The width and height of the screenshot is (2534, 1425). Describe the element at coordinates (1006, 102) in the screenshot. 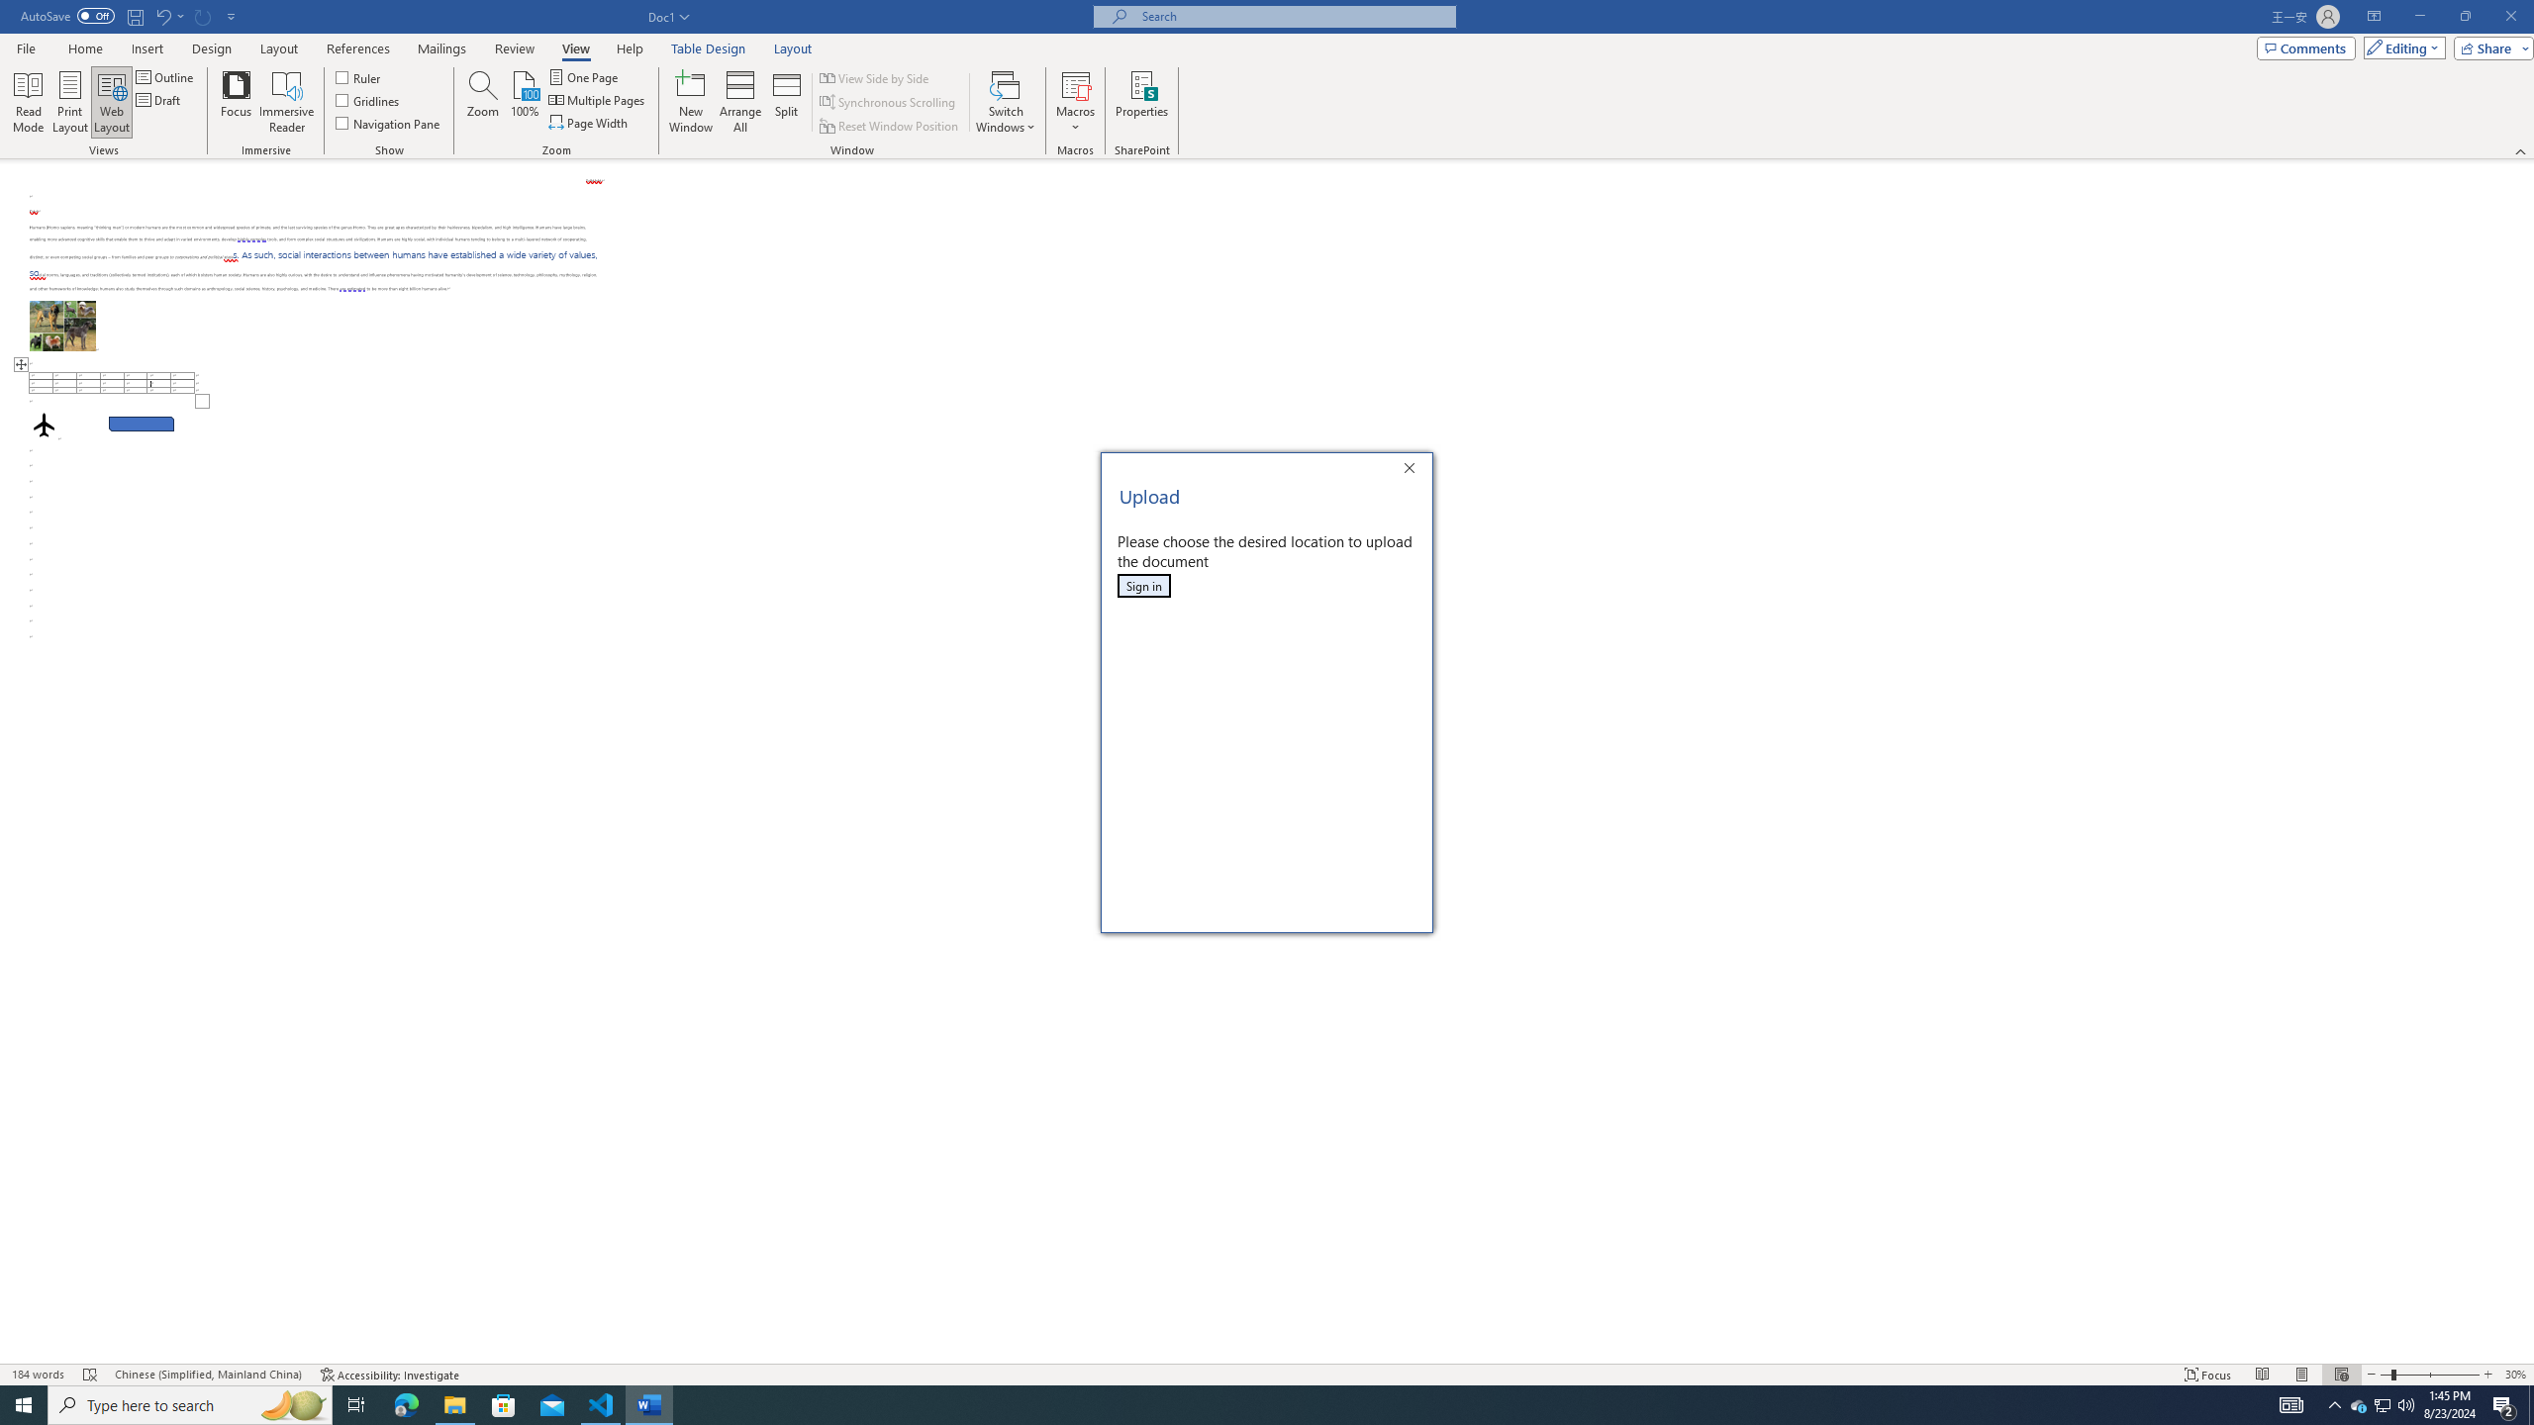

I see `Switch Windows` at that location.